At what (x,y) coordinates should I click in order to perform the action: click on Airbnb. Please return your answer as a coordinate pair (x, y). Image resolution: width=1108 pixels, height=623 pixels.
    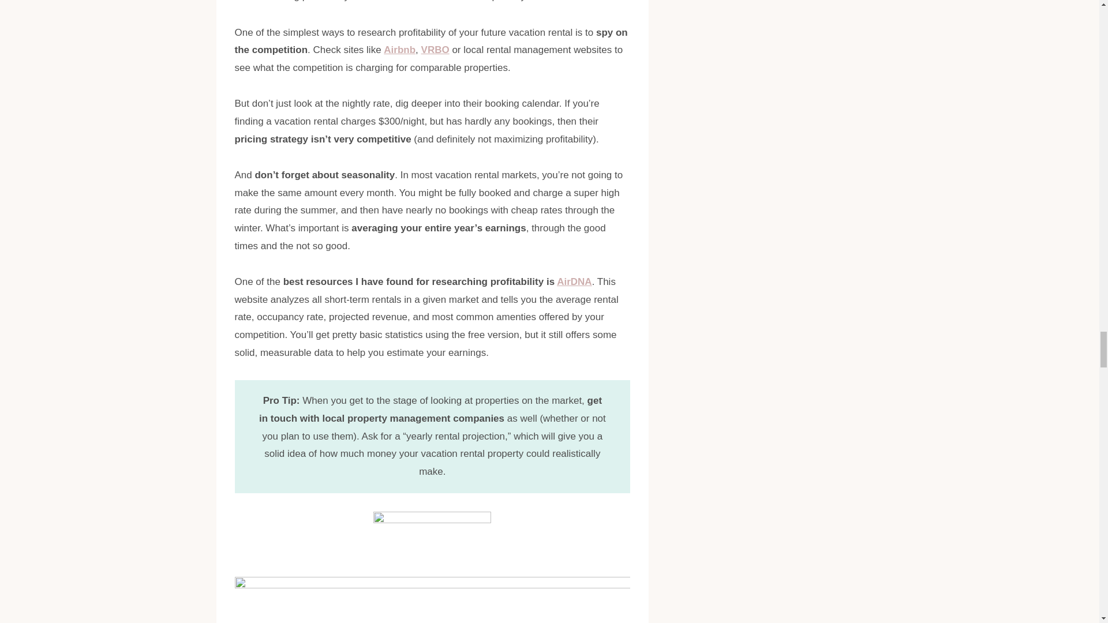
    Looking at the image, I should click on (399, 50).